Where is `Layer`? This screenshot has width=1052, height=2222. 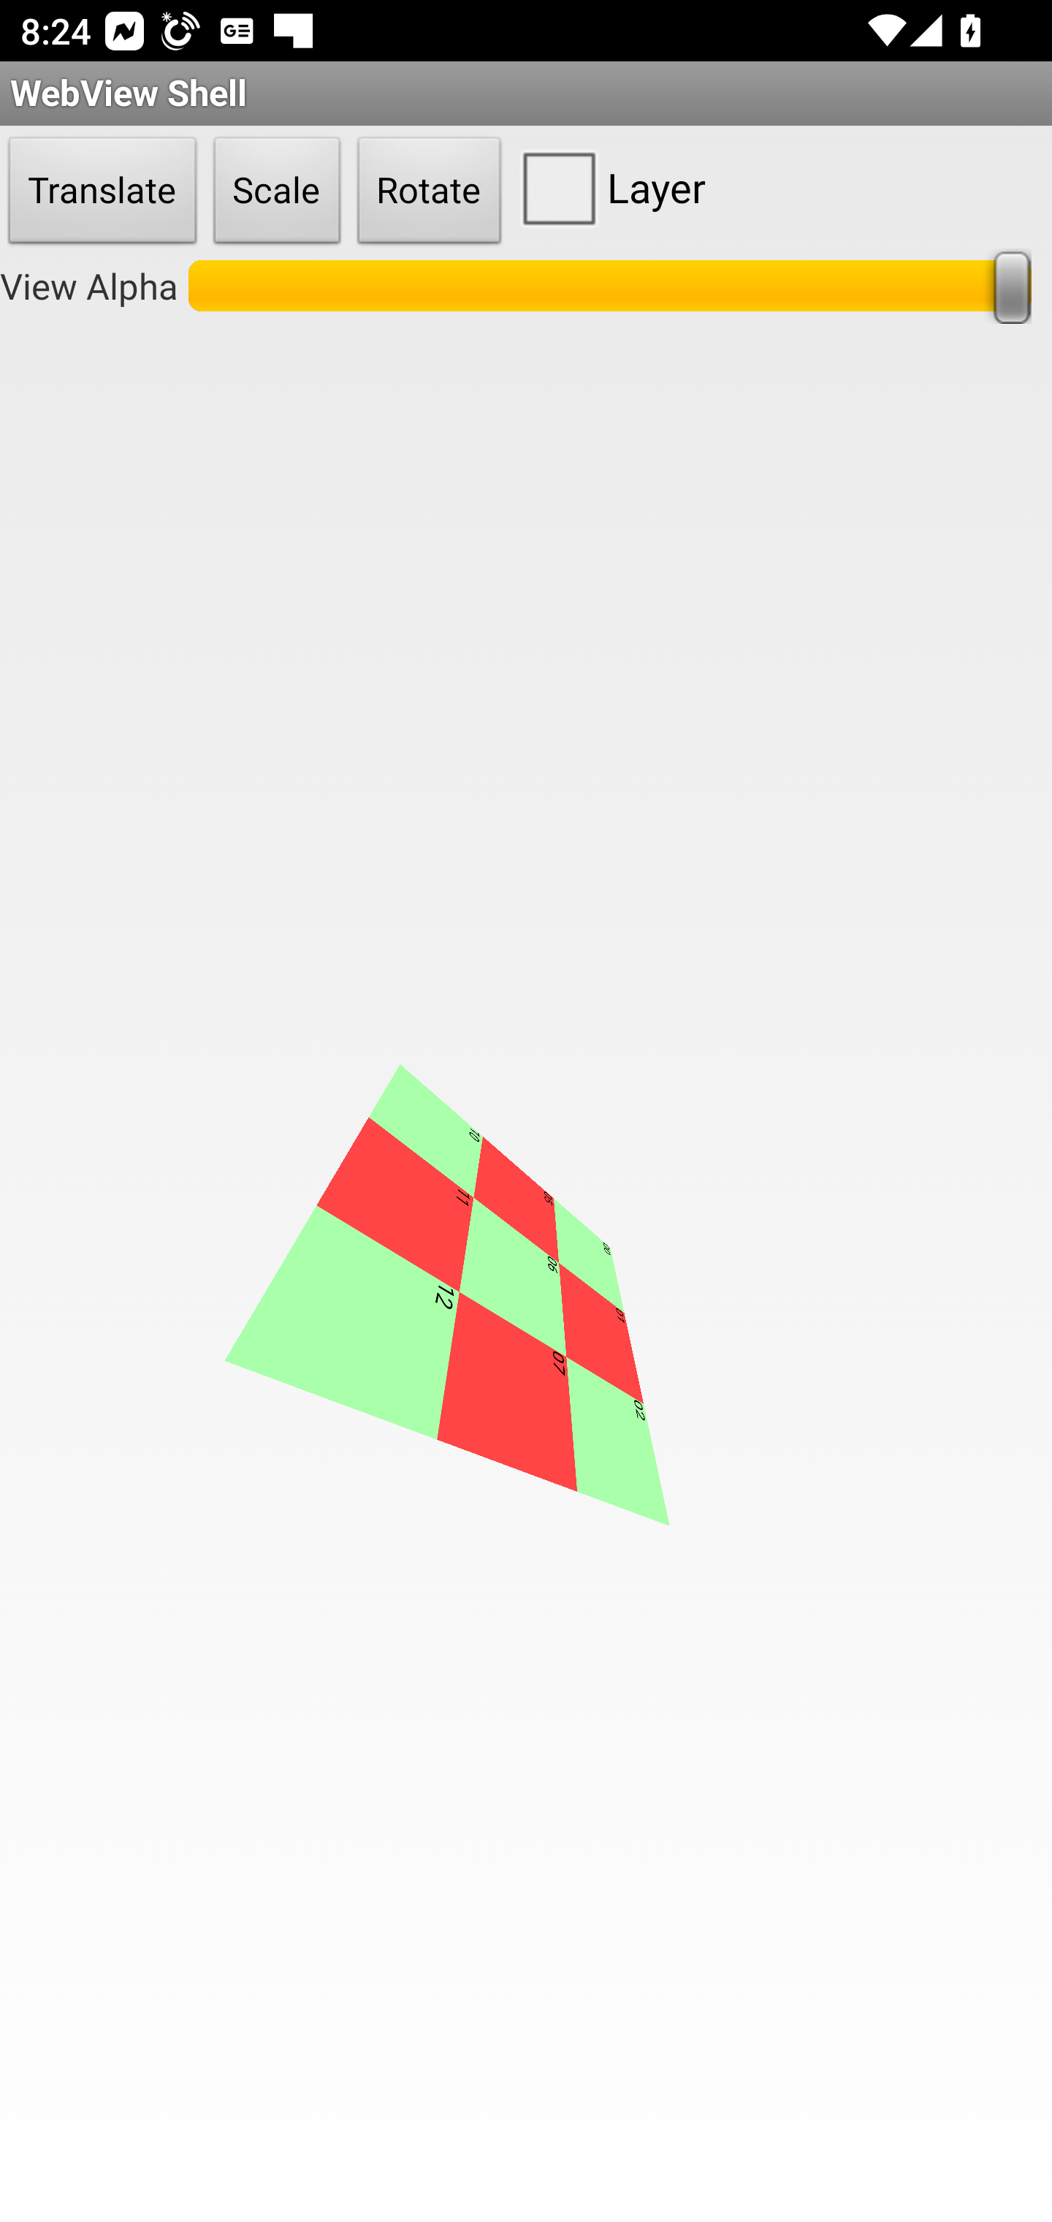 Layer is located at coordinates (608, 187).